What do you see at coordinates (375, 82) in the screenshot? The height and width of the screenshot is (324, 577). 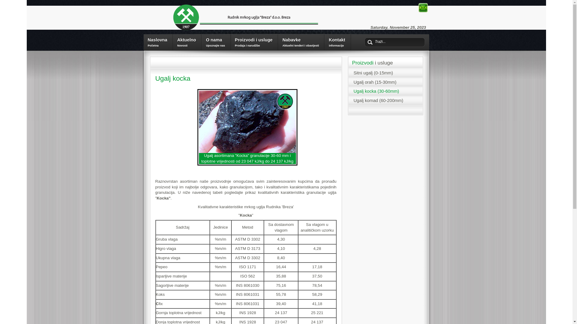 I see `Ugalj orah (15-30mm)` at bounding box center [375, 82].